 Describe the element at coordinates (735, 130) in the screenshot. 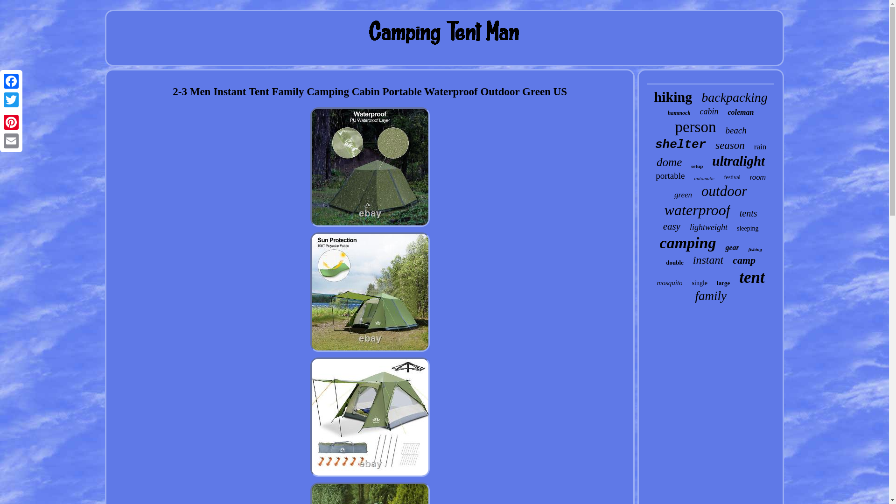

I see `beach` at that location.